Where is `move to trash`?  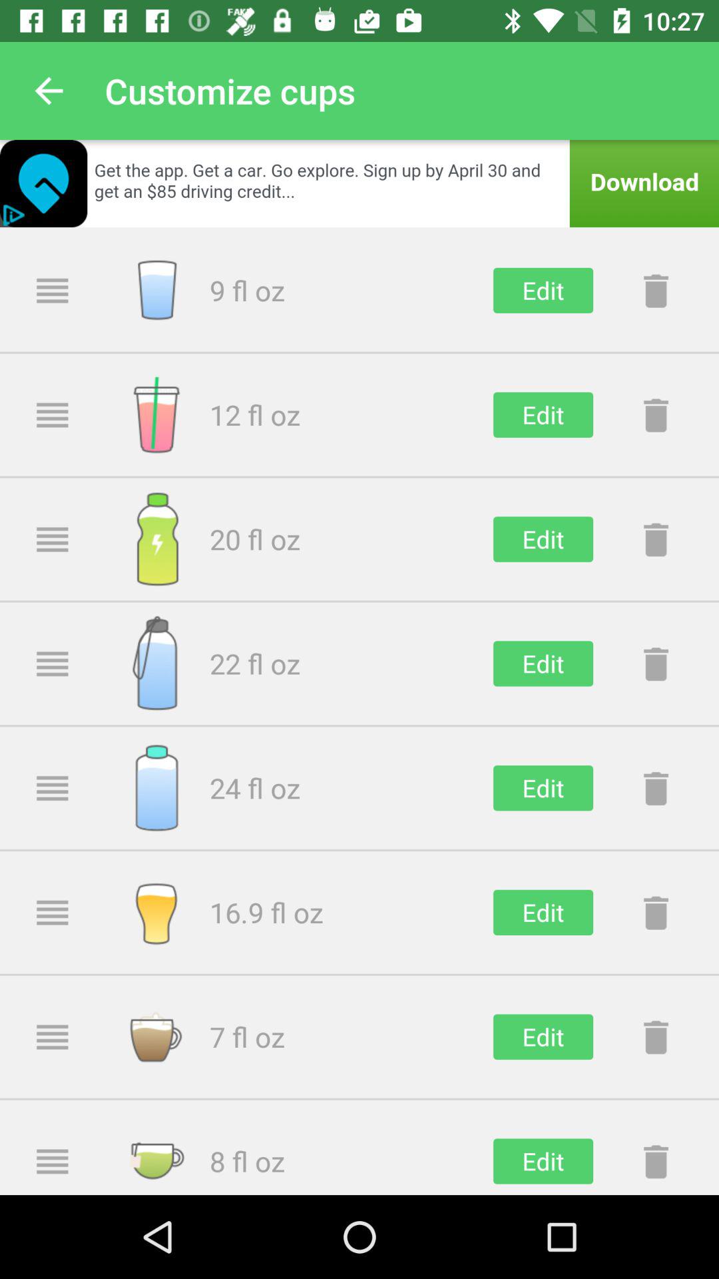
move to trash is located at coordinates (656, 1037).